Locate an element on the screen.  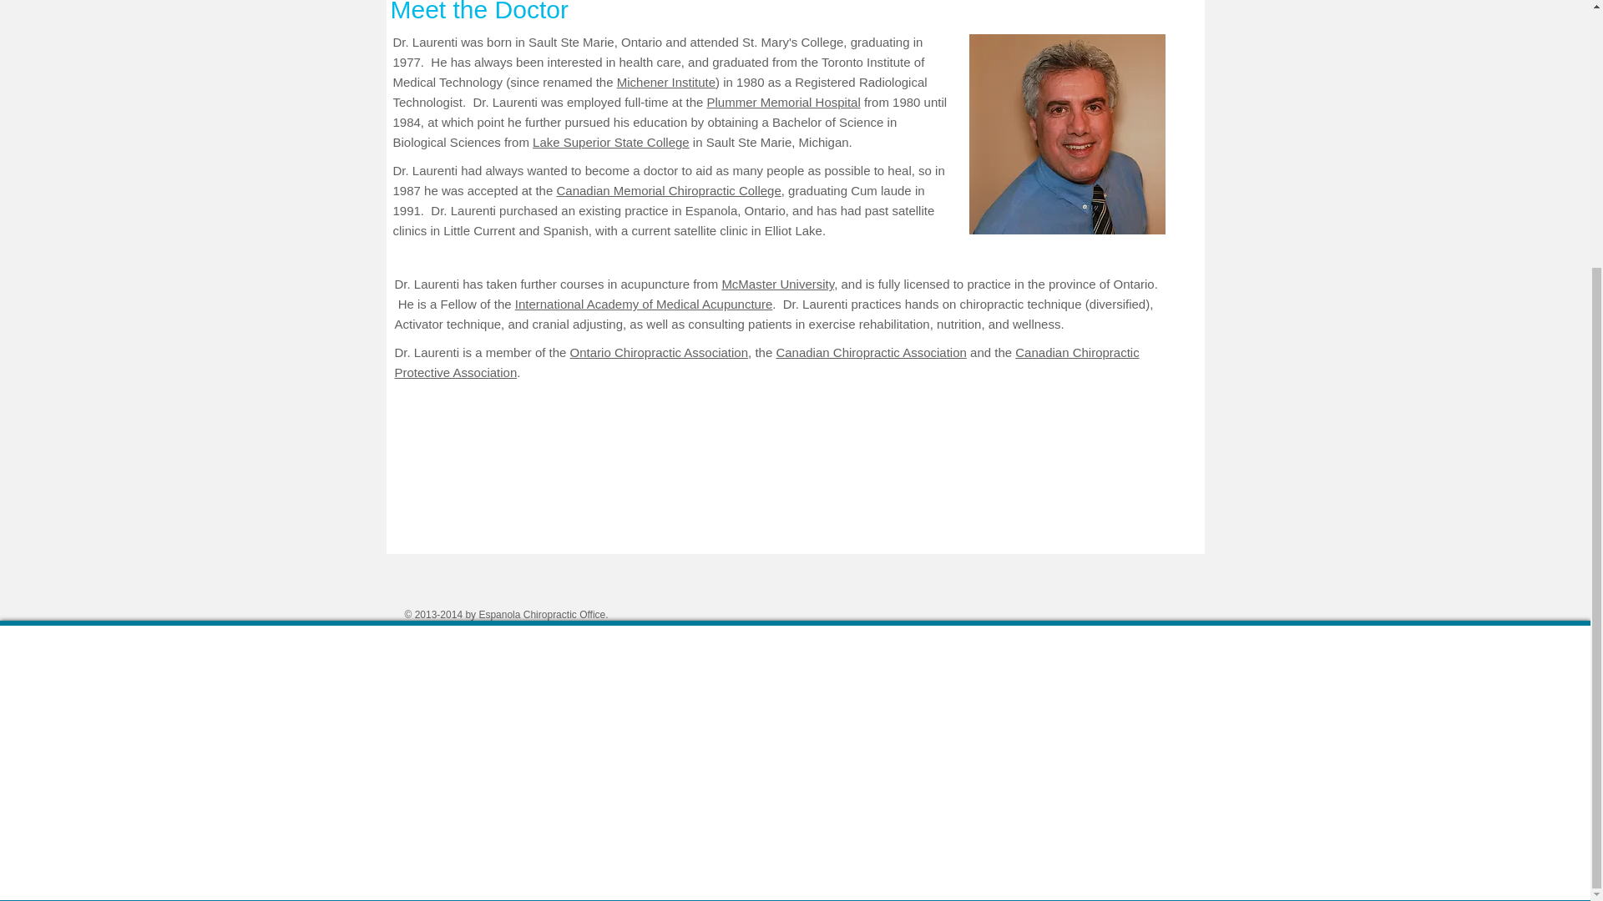
Lake Superior State College is located at coordinates (610, 142).